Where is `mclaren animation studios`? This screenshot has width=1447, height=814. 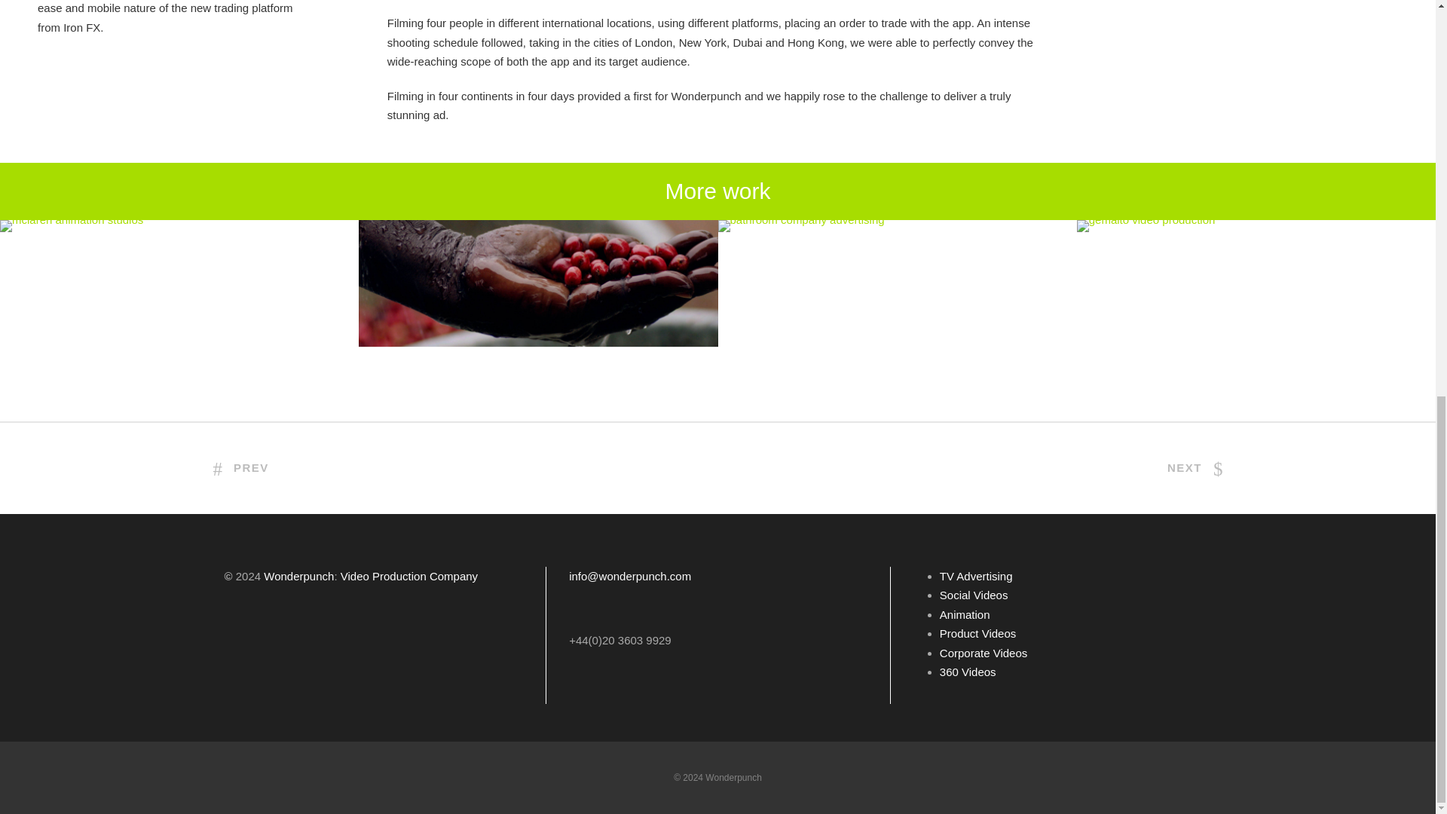 mclaren animation studios is located at coordinates (72, 225).